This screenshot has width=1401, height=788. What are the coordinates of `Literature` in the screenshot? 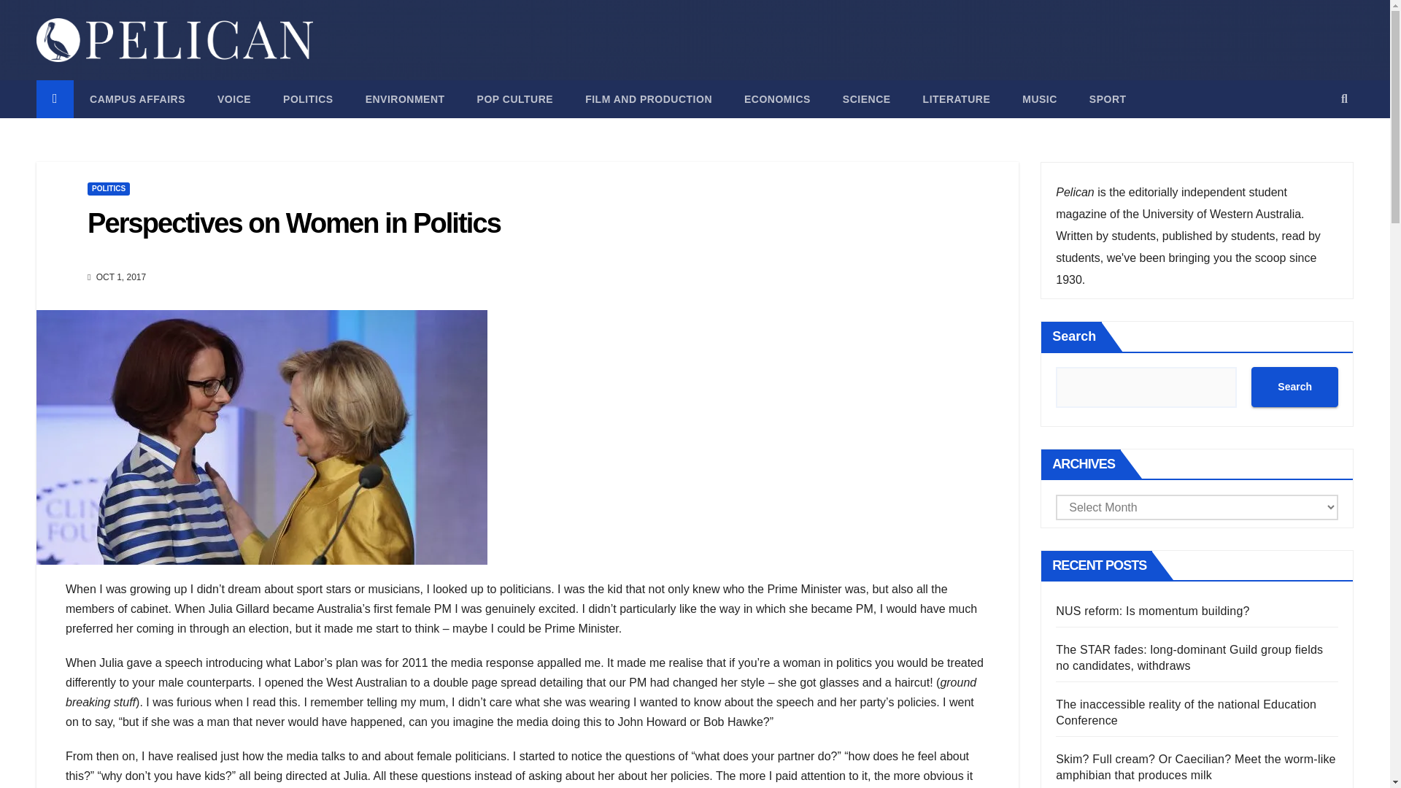 It's located at (957, 99).